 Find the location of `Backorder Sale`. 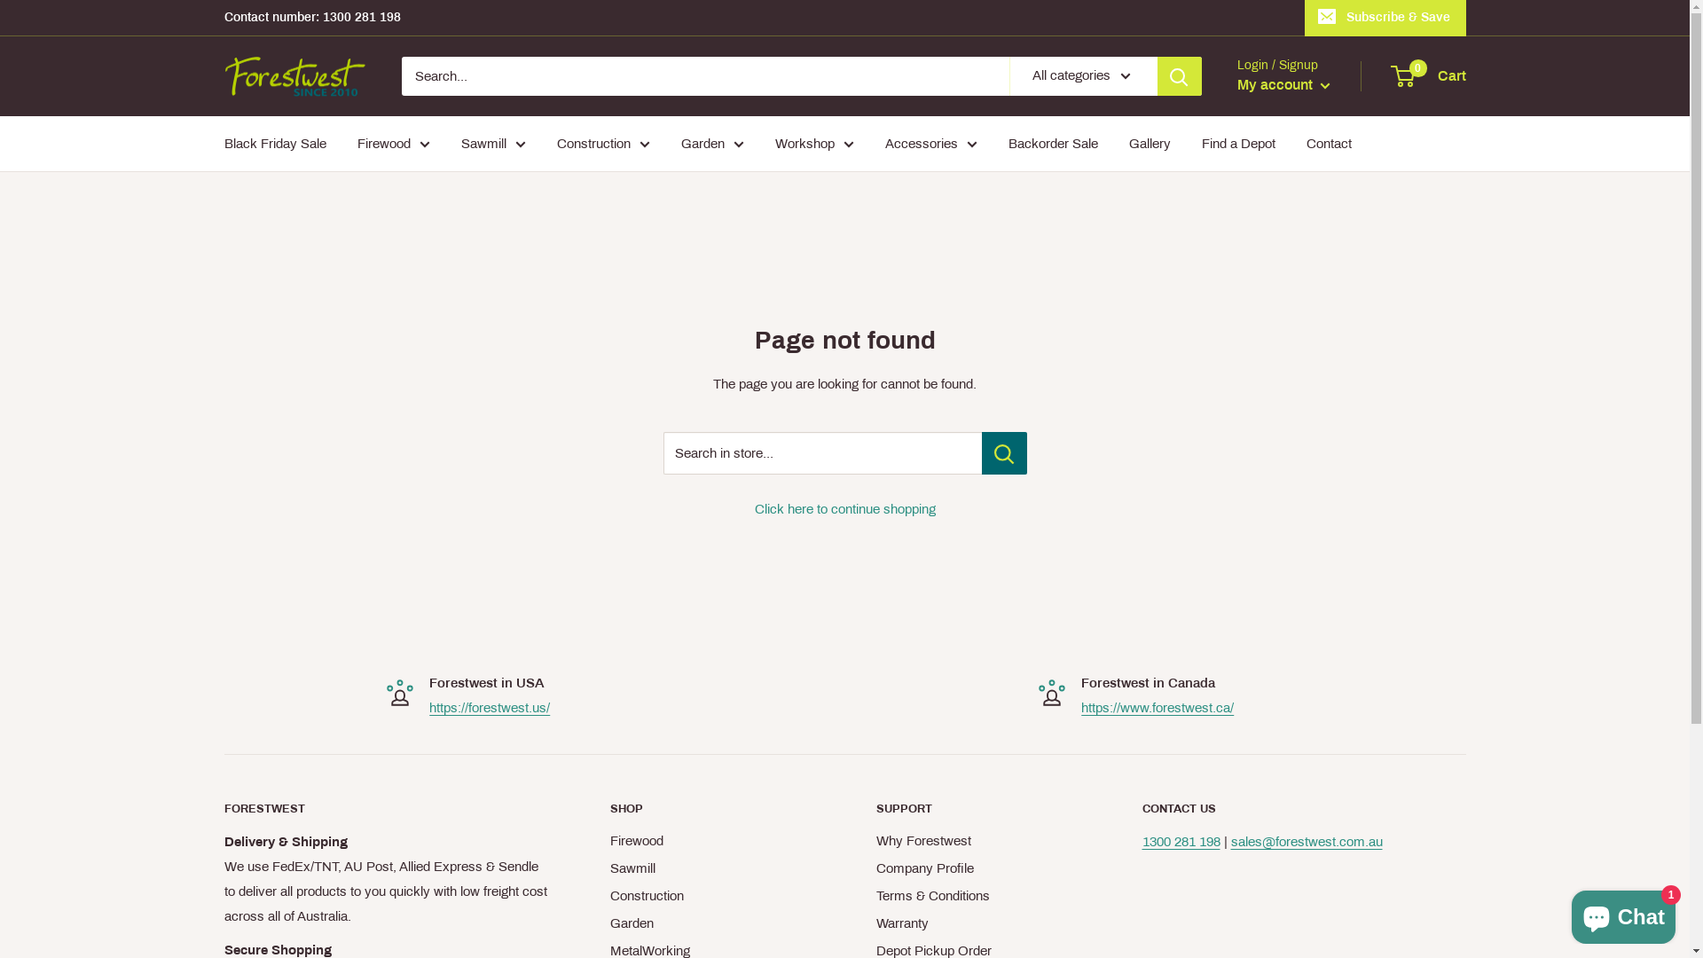

Backorder Sale is located at coordinates (1052, 144).